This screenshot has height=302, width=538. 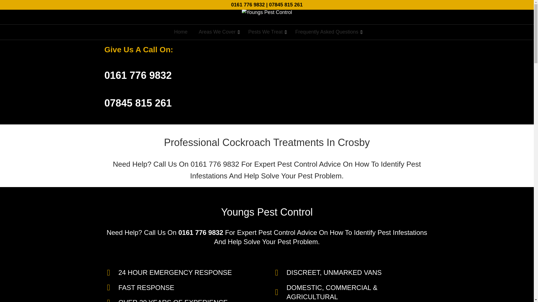 What do you see at coordinates (248, 4) in the screenshot?
I see `0161 776 9832` at bounding box center [248, 4].